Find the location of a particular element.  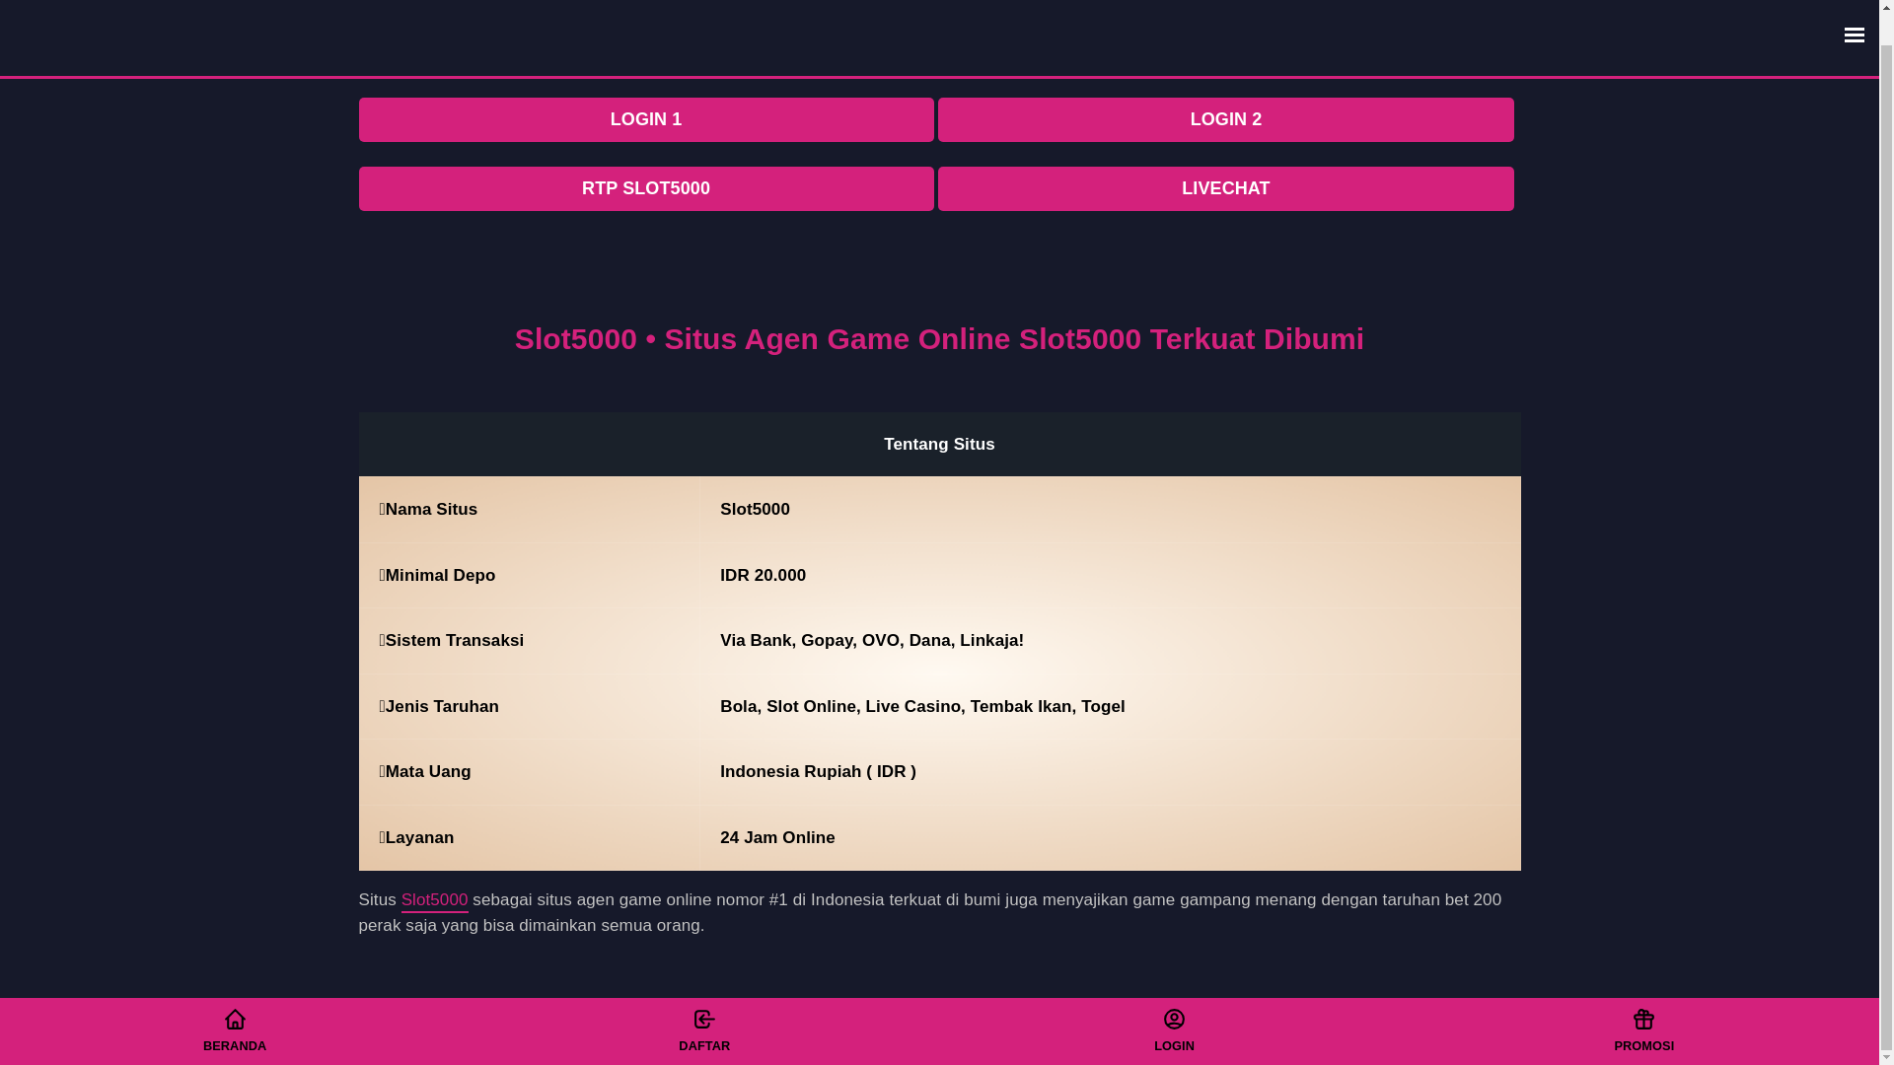

Promotion is located at coordinates (1174, 998).